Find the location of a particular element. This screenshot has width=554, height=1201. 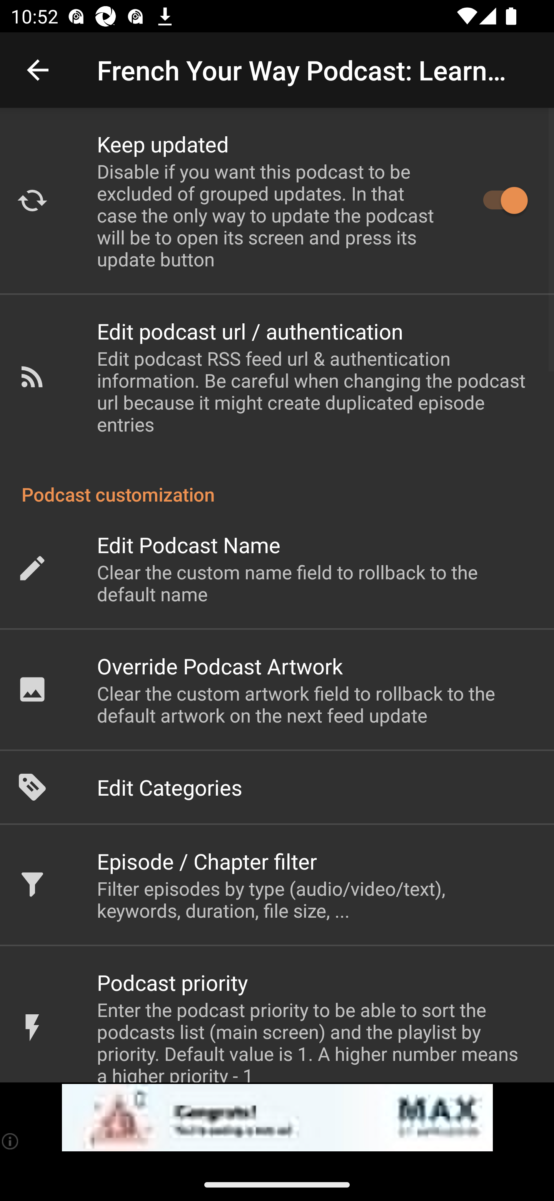

Edit Categories is located at coordinates (277, 787).